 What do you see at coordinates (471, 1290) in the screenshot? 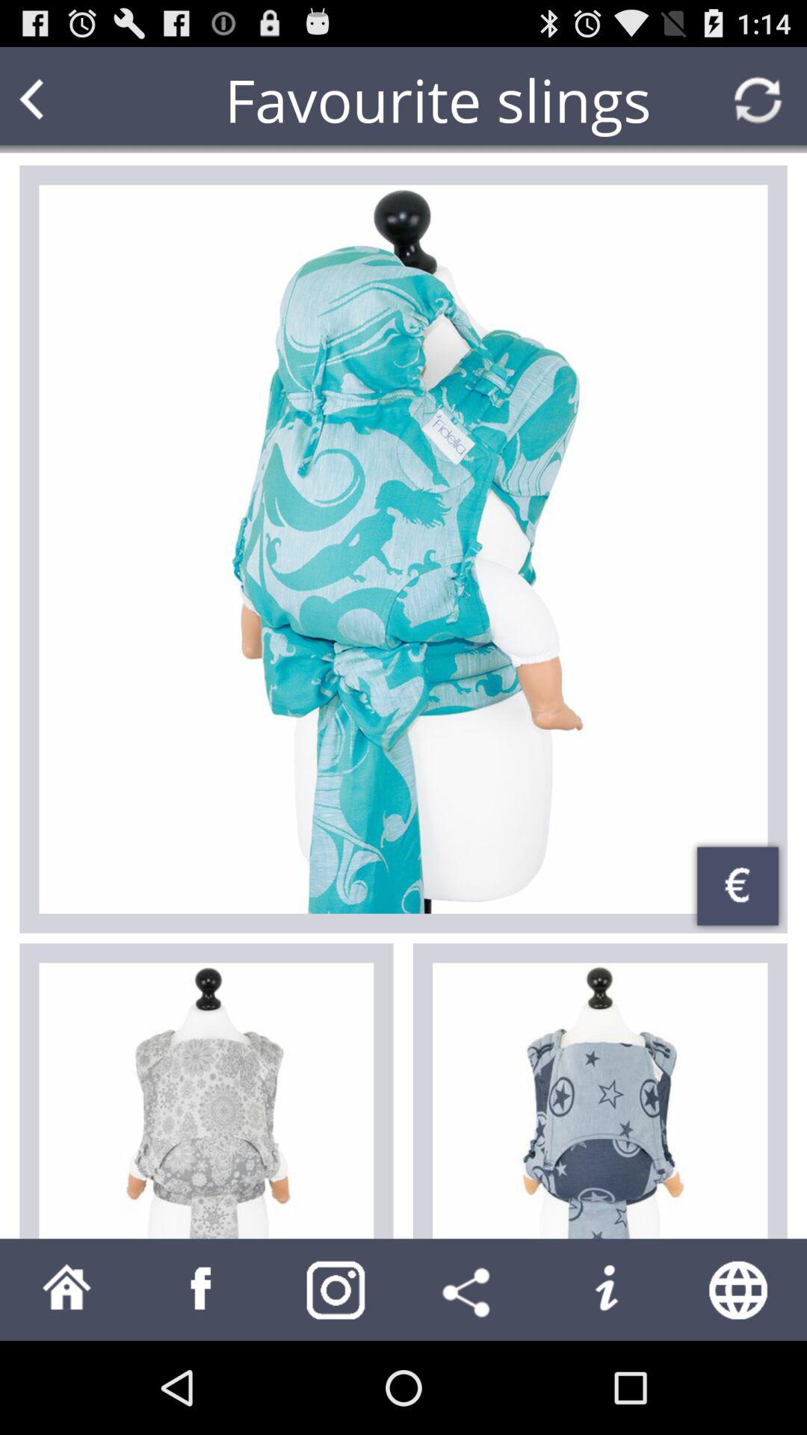
I see `share button` at bounding box center [471, 1290].